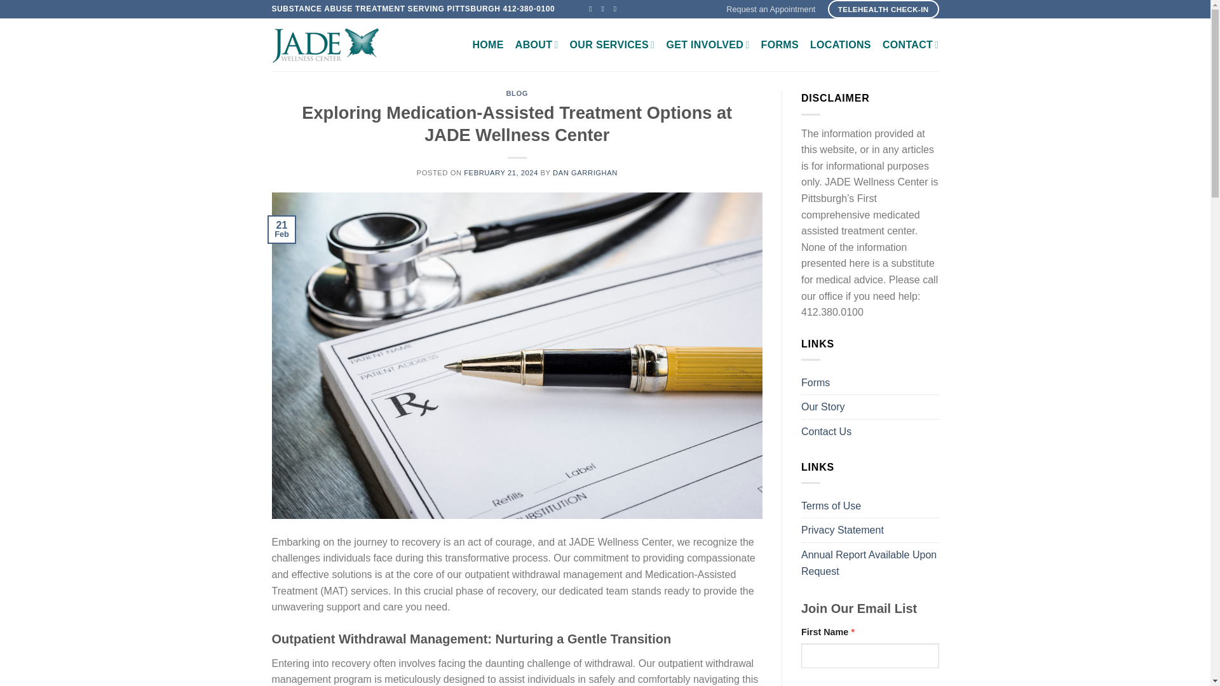  Describe the element at coordinates (501, 172) in the screenshot. I see `FEBRUARY 21, 2024` at that location.